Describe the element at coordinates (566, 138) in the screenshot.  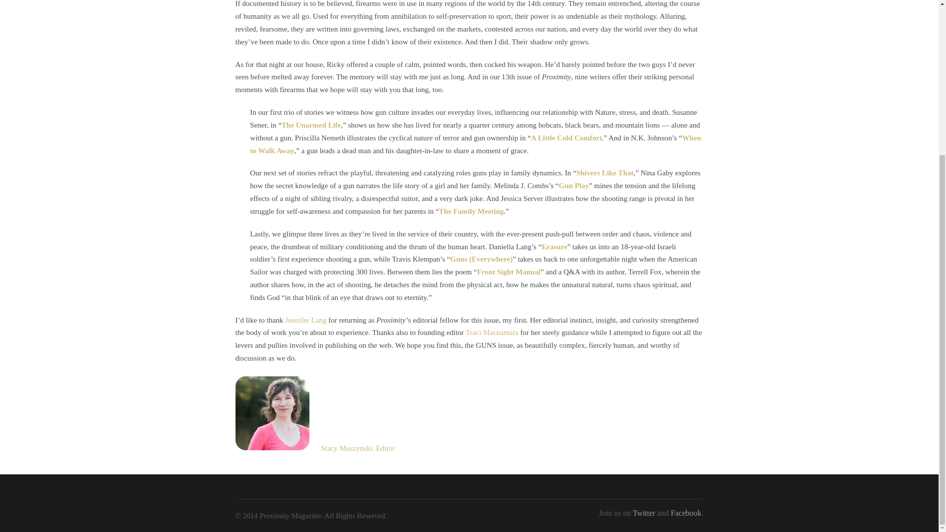
I see `A Little Cold Comfort` at that location.